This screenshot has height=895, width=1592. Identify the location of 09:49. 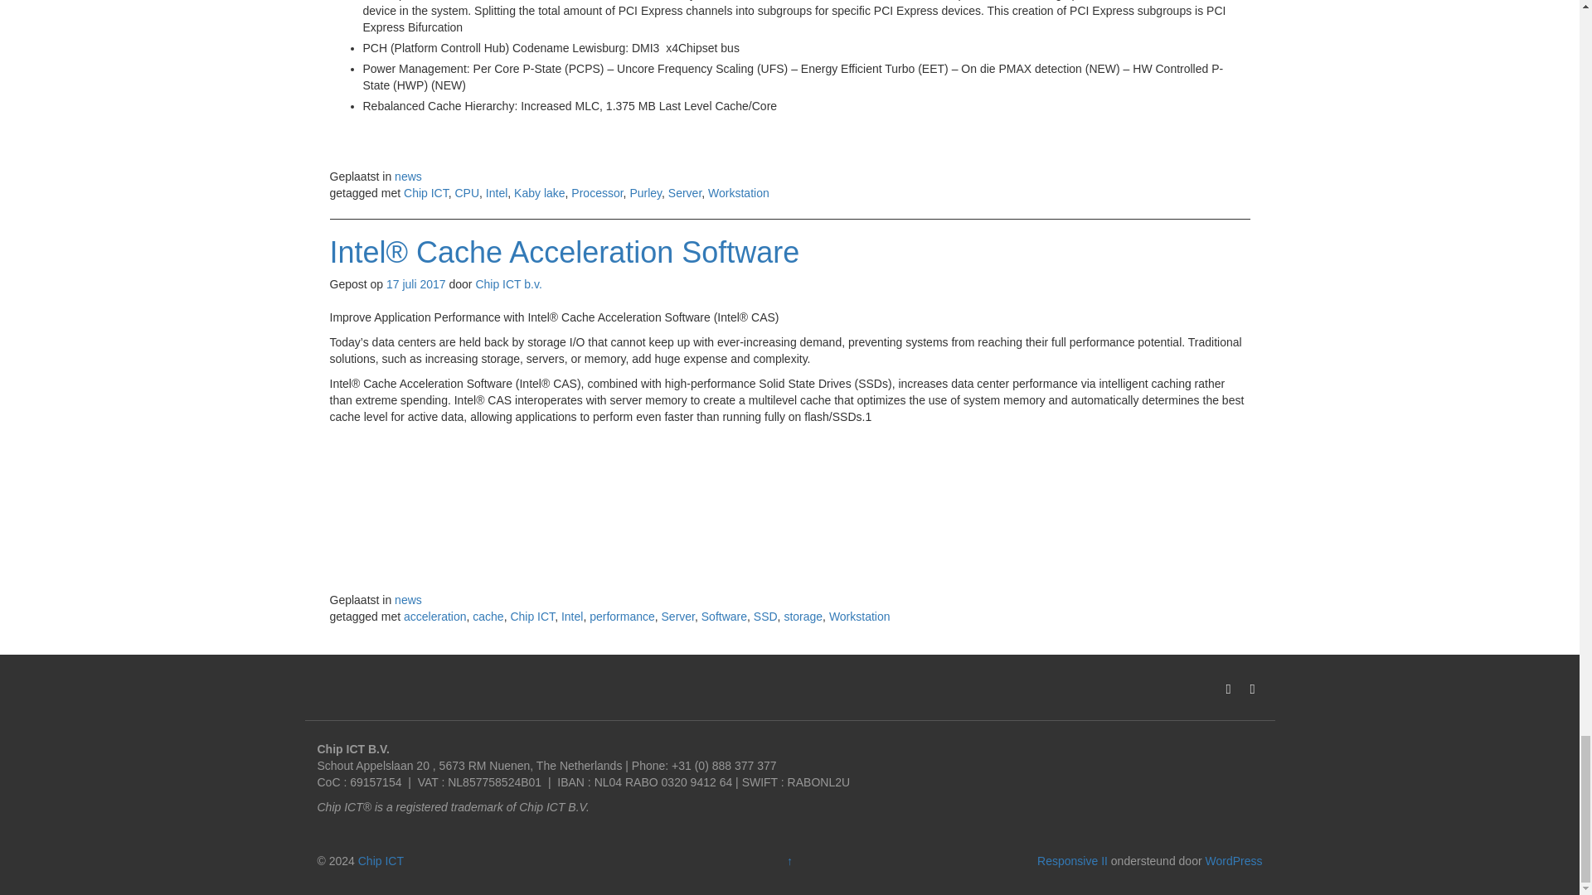
(416, 283).